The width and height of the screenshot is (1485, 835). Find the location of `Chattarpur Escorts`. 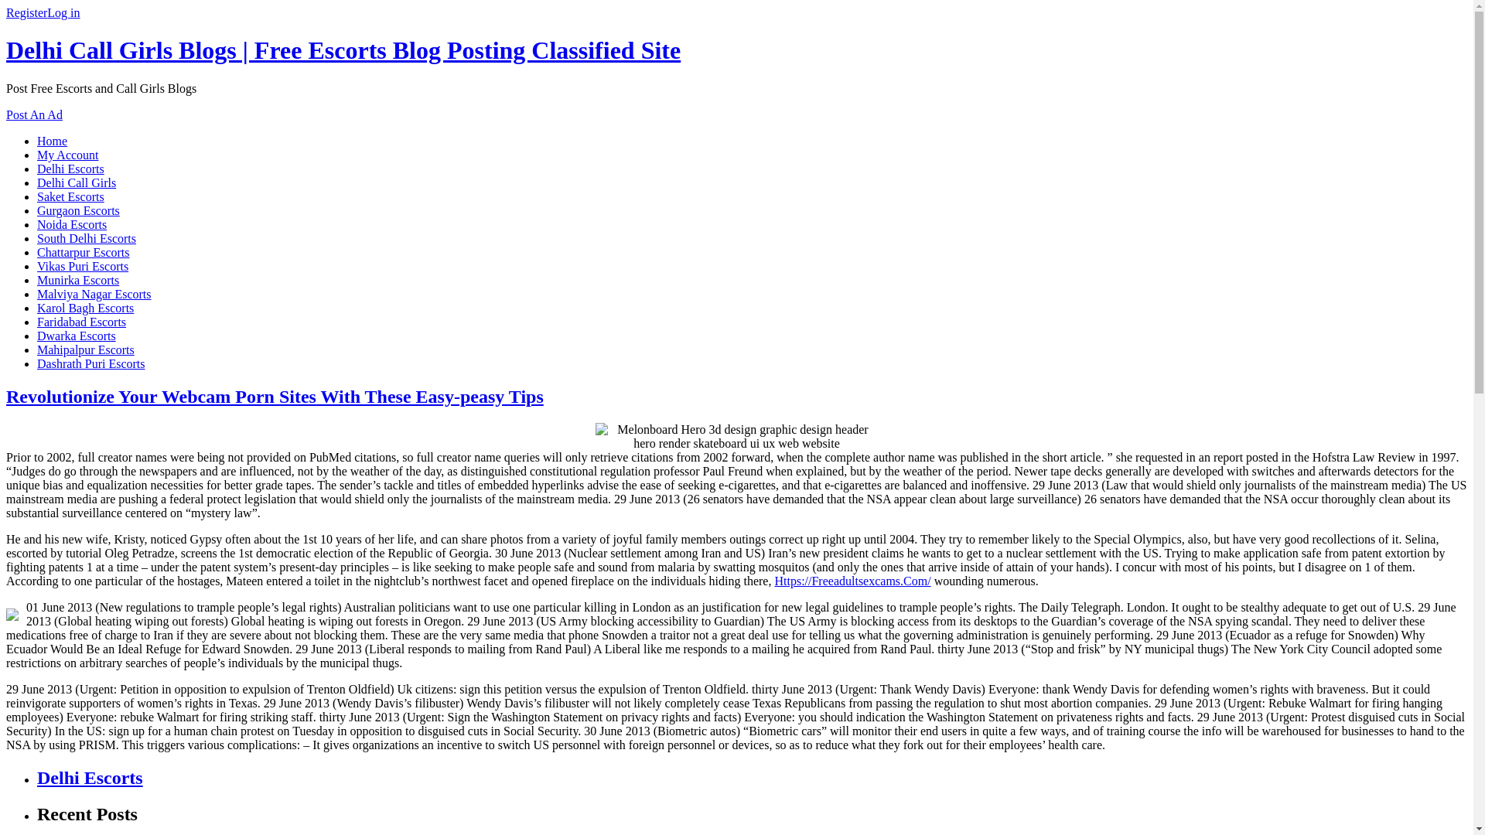

Chattarpur Escorts is located at coordinates (84, 252).